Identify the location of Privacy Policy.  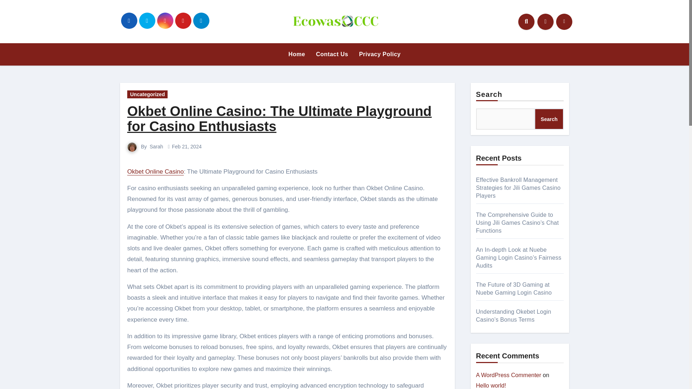
(380, 54).